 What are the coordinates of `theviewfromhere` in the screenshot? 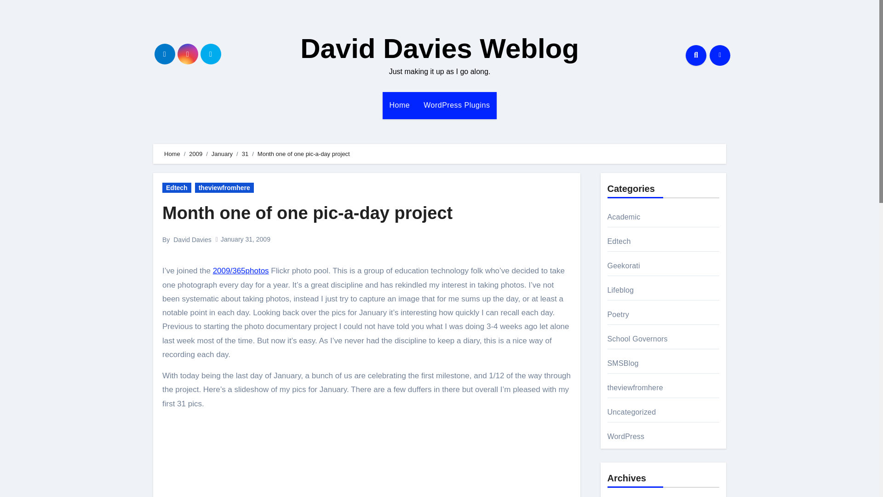 It's located at (224, 188).